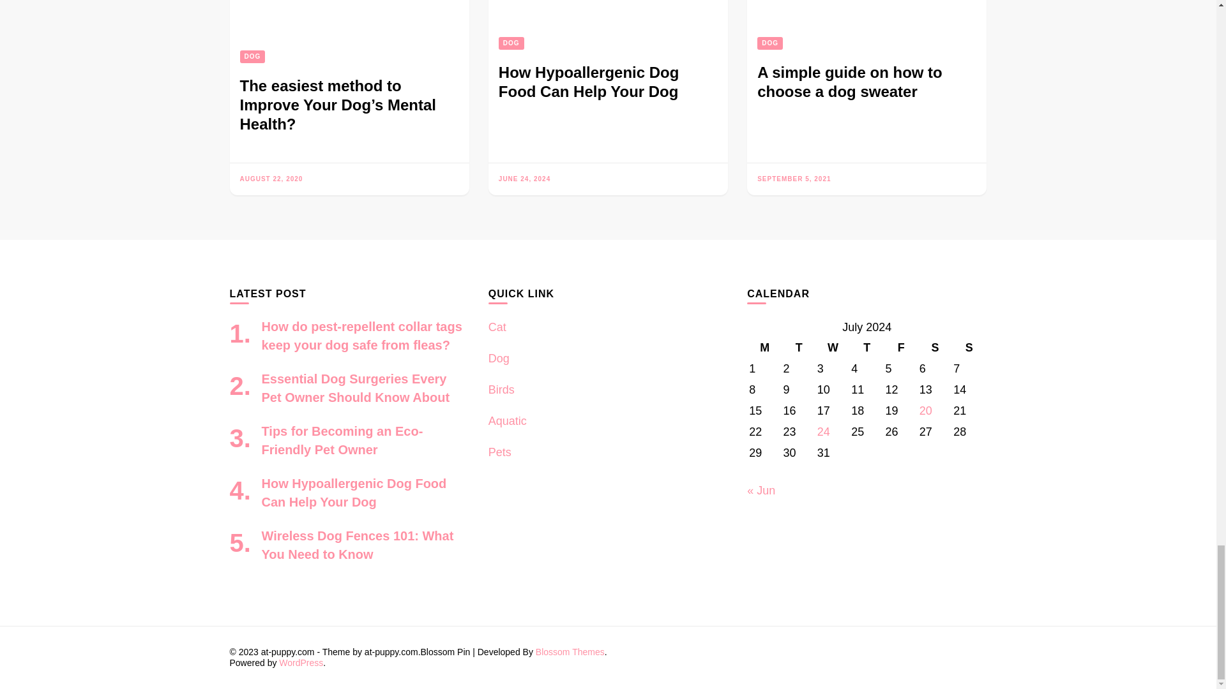 This screenshot has height=689, width=1226. I want to click on Friday, so click(900, 348).